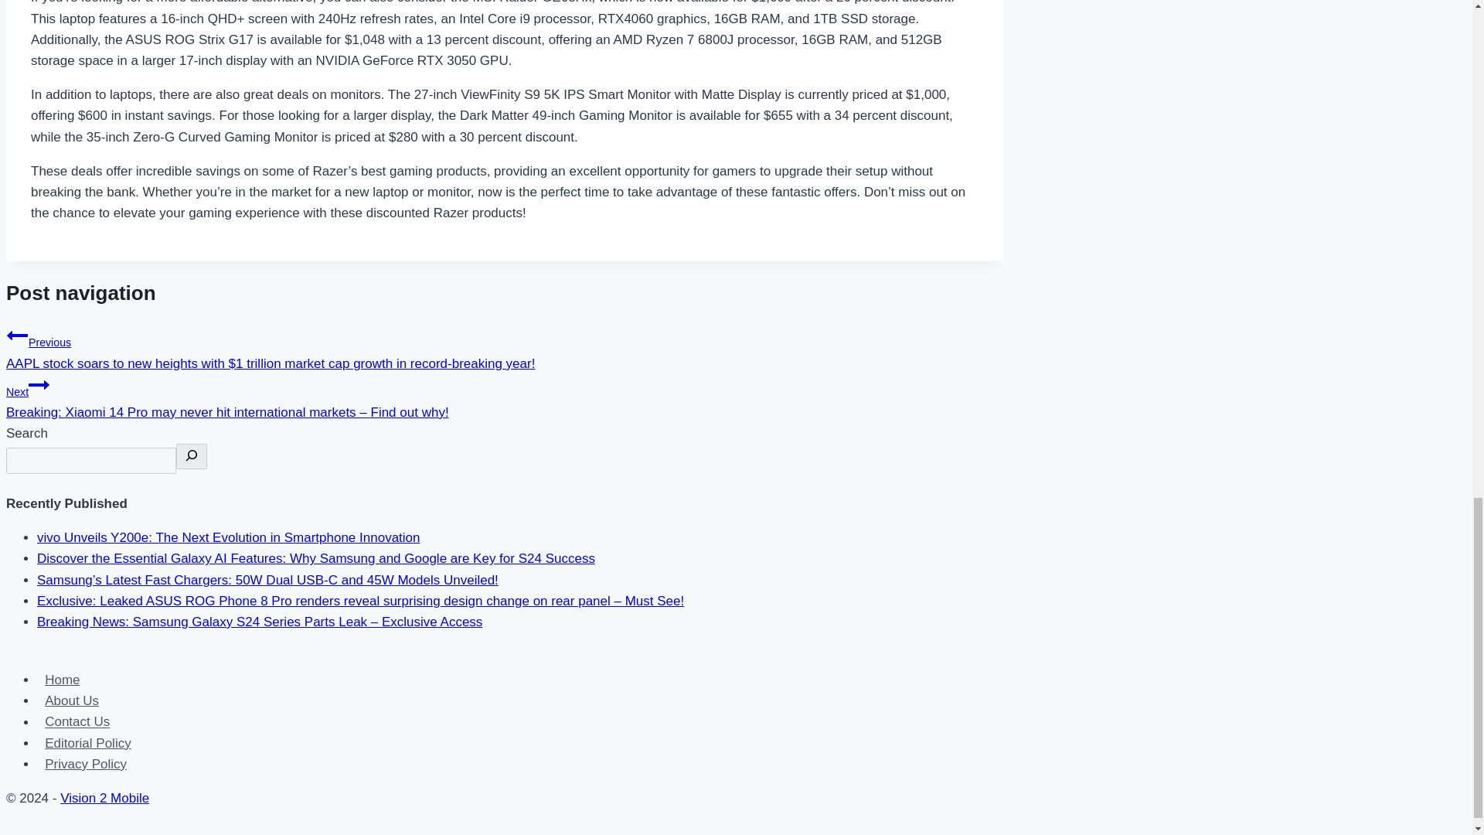 This screenshot has width=1484, height=835. What do you see at coordinates (39, 384) in the screenshot?
I see `Continue` at bounding box center [39, 384].